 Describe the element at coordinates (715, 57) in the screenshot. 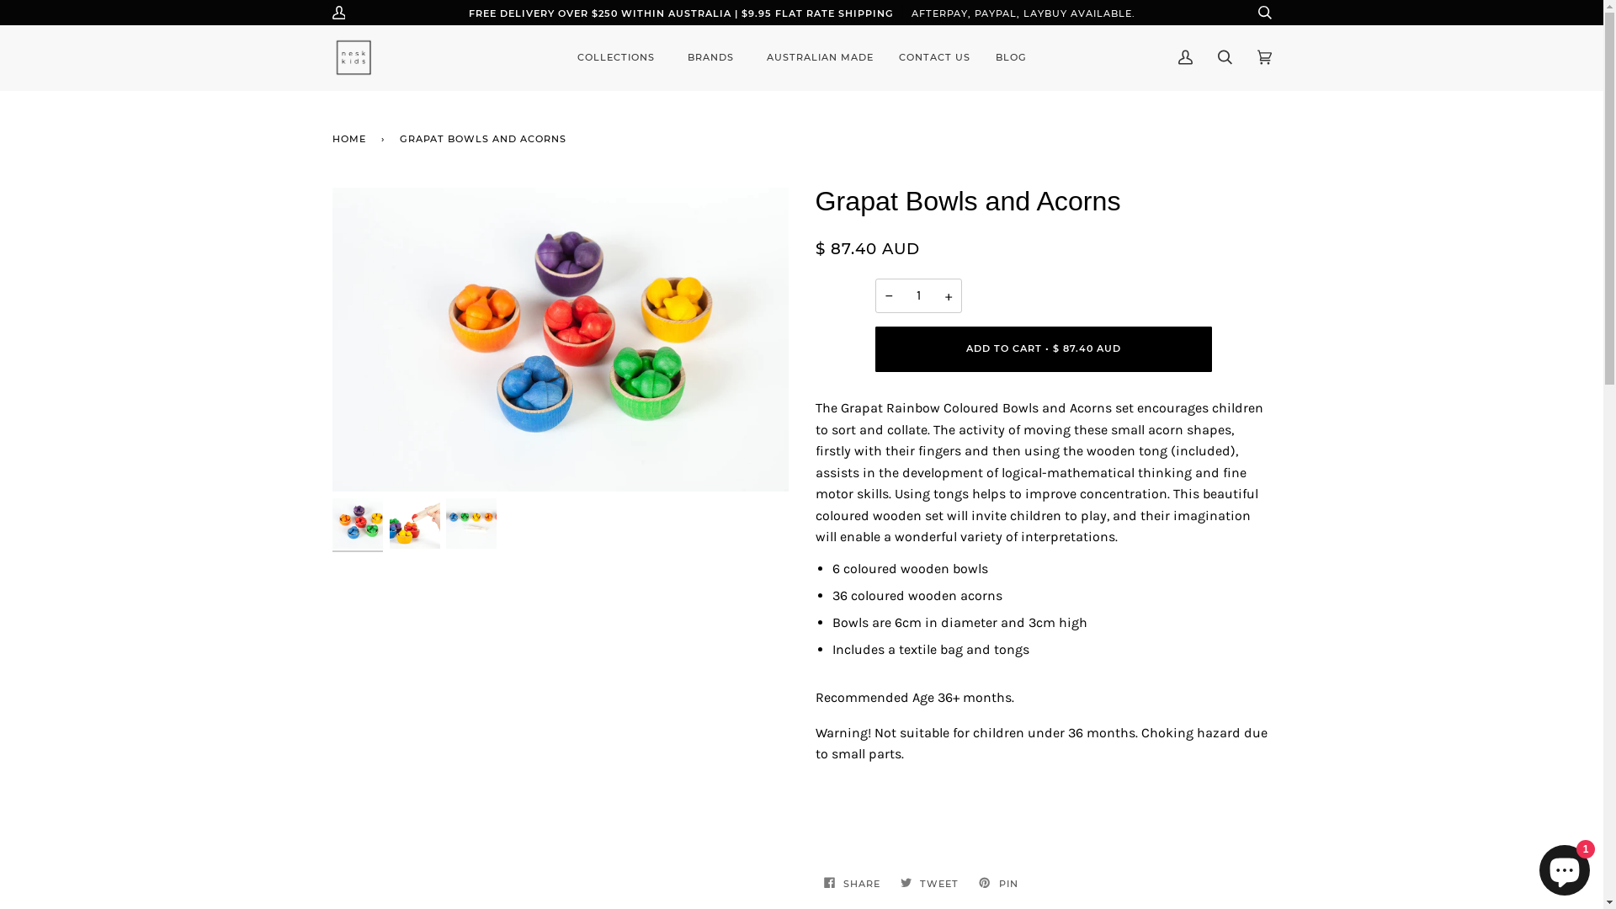

I see `BRANDS` at that location.